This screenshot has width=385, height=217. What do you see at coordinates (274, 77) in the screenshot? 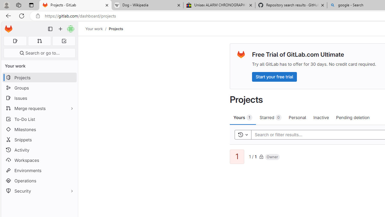
I see `Start your free trial` at bounding box center [274, 77].